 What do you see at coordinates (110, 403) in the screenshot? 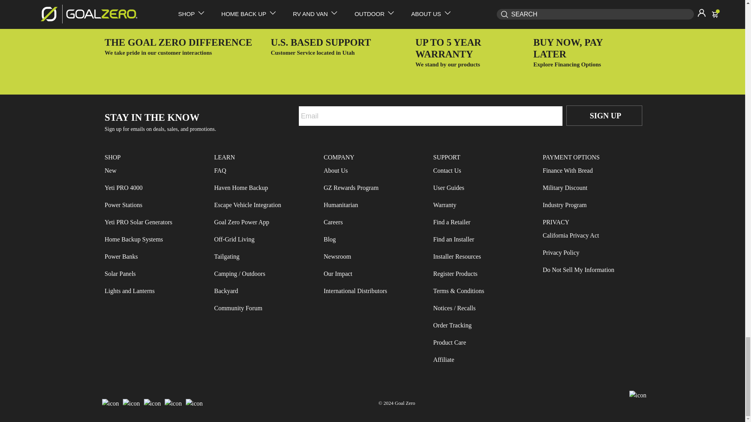
I see `Goal Zero on Facebook` at bounding box center [110, 403].